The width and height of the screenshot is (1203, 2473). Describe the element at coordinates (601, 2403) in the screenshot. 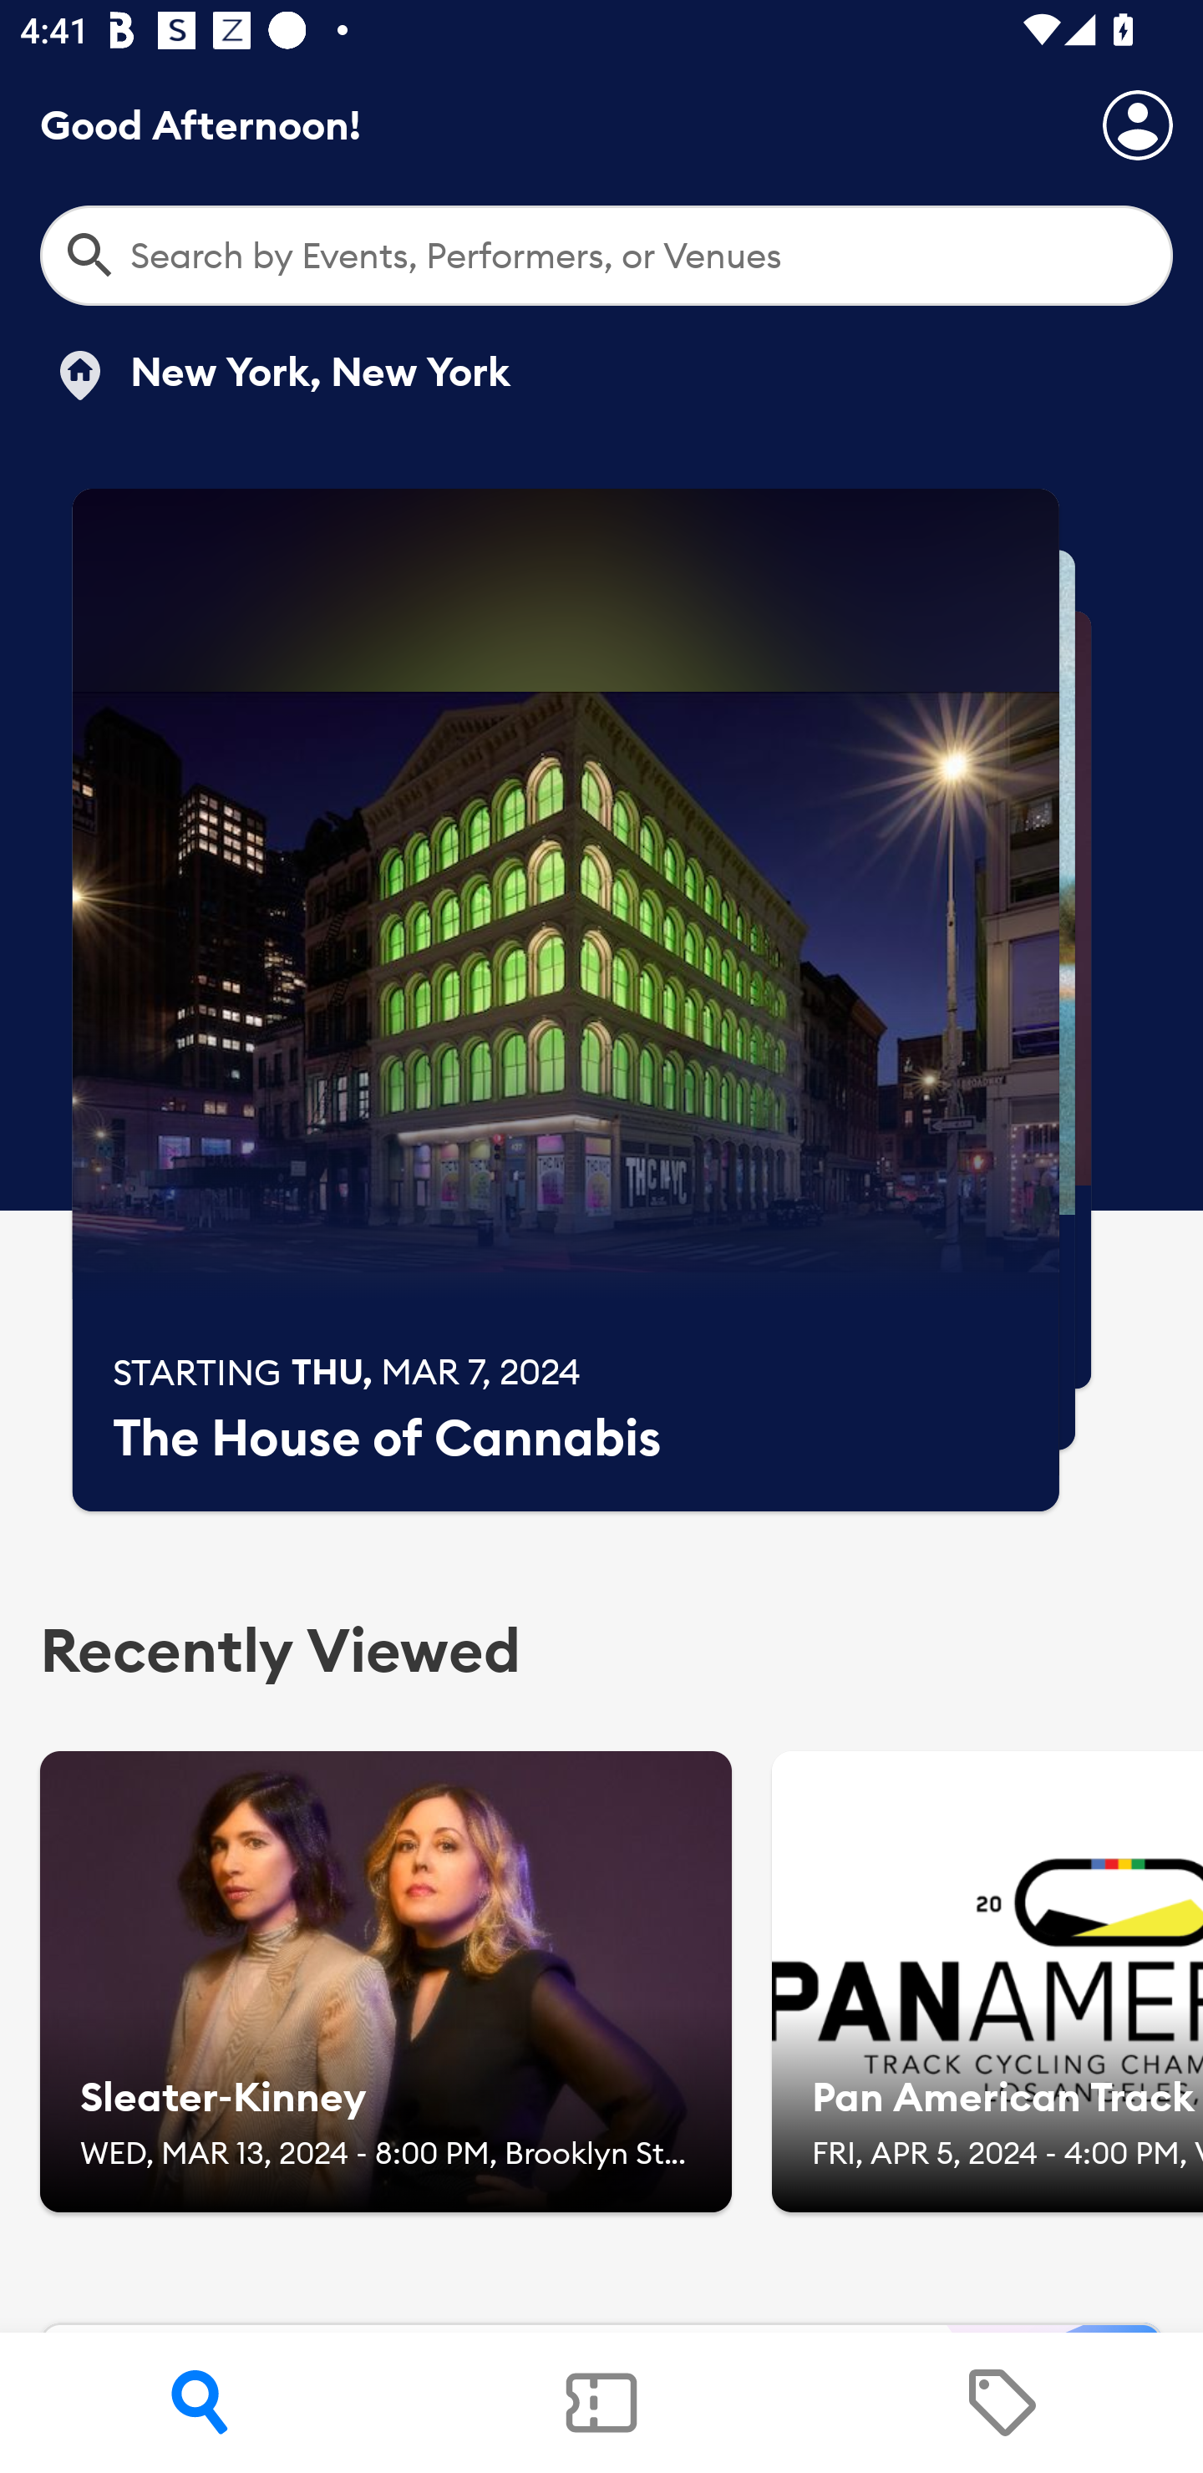

I see `Menu Item: Tickets` at that location.